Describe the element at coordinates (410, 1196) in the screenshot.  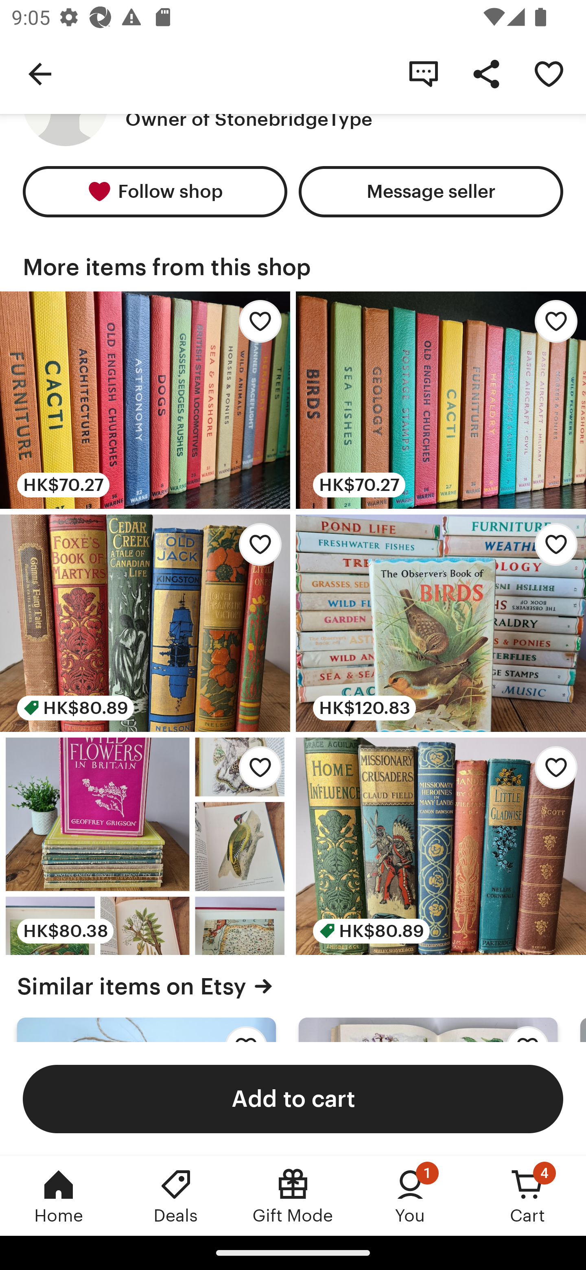
I see `You, 1 new notification You` at that location.